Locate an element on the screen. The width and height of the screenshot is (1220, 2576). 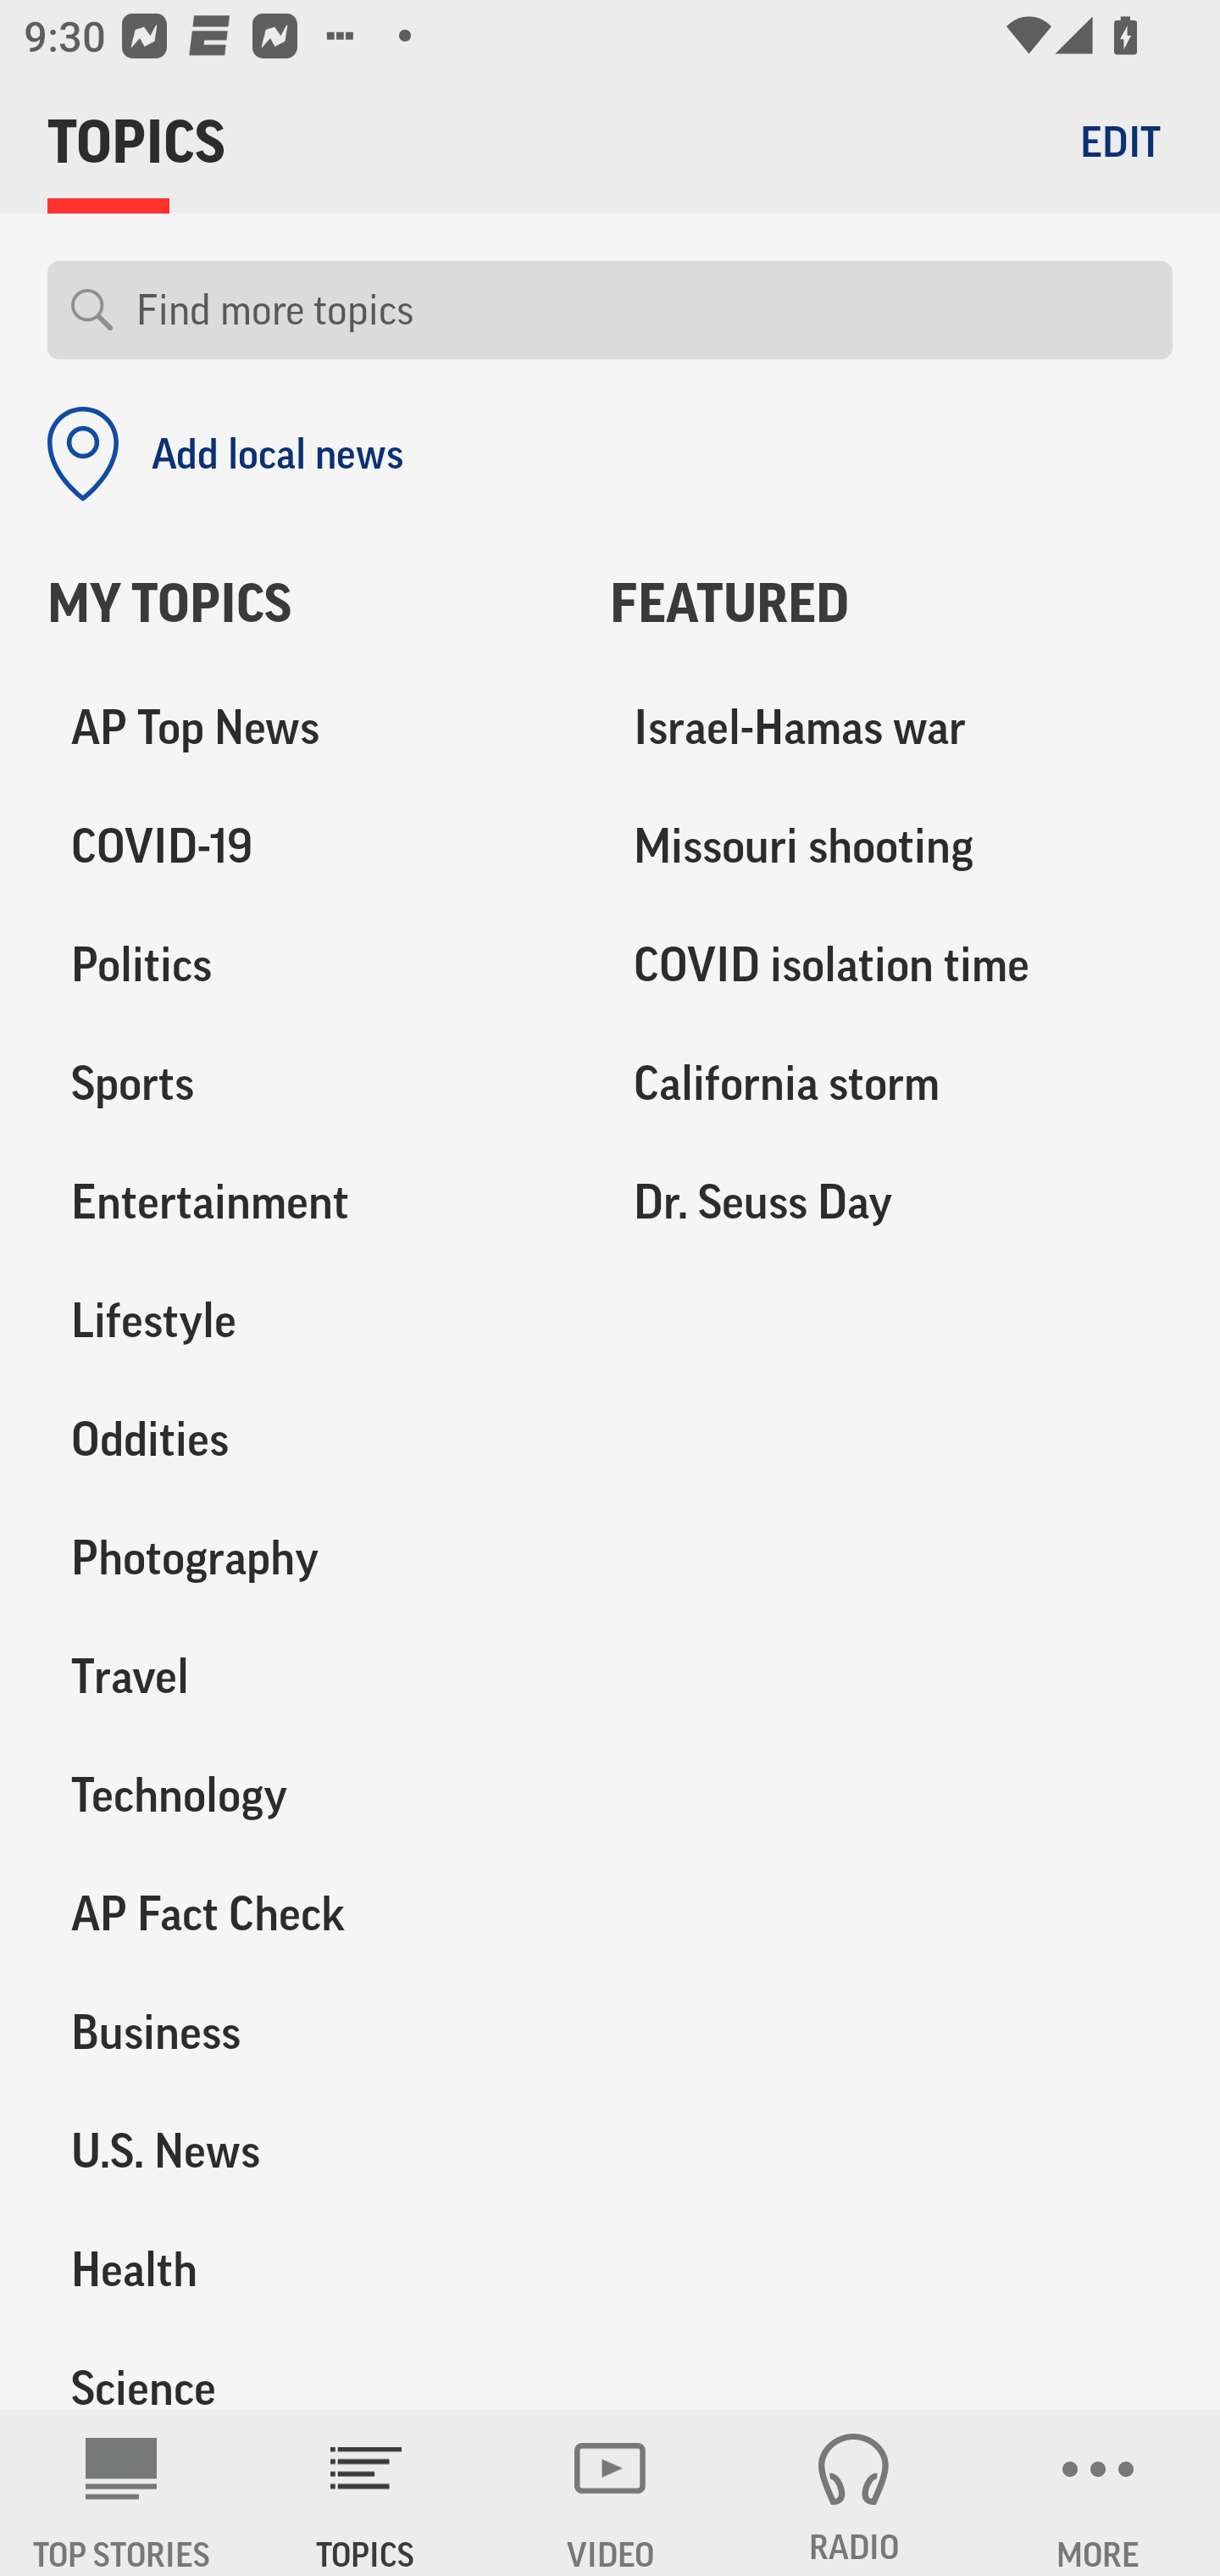
MORE is located at coordinates (1098, 2493).